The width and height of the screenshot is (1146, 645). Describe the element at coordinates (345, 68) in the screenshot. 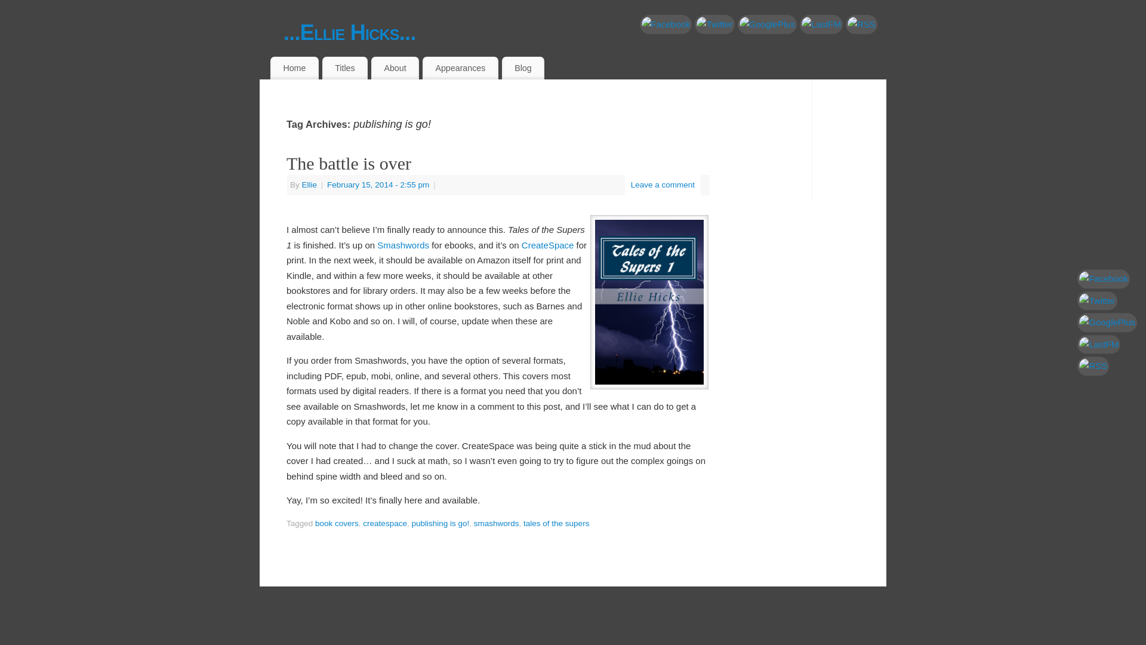

I see `Titles` at that location.